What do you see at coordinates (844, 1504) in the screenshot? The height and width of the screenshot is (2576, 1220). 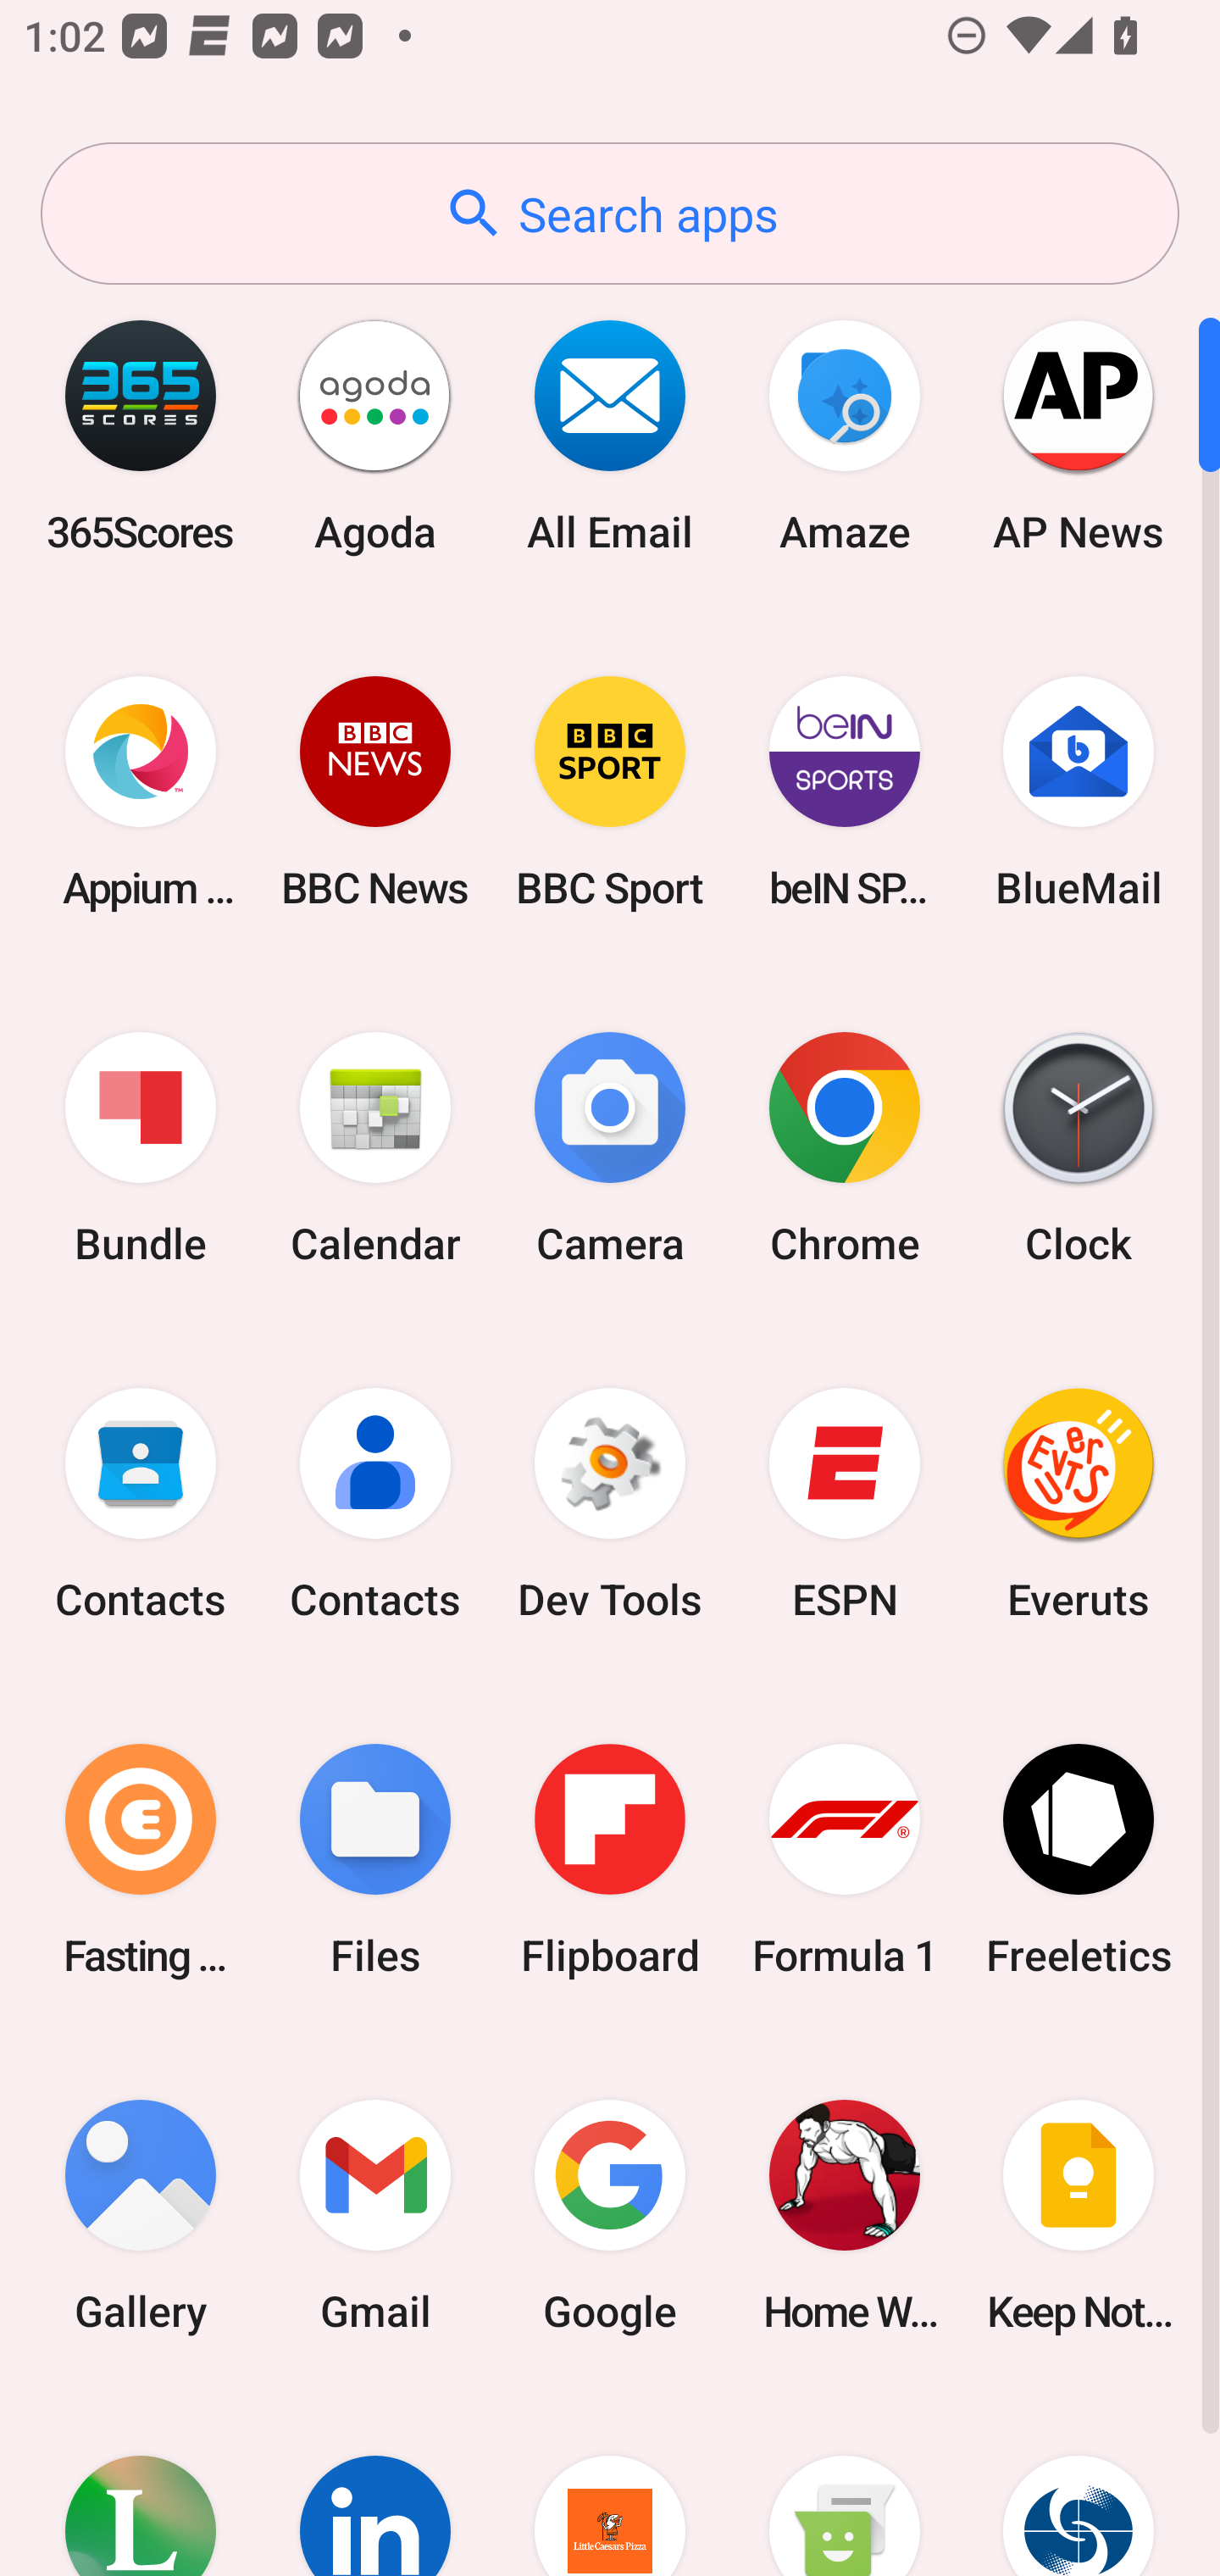 I see `ESPN` at bounding box center [844, 1504].